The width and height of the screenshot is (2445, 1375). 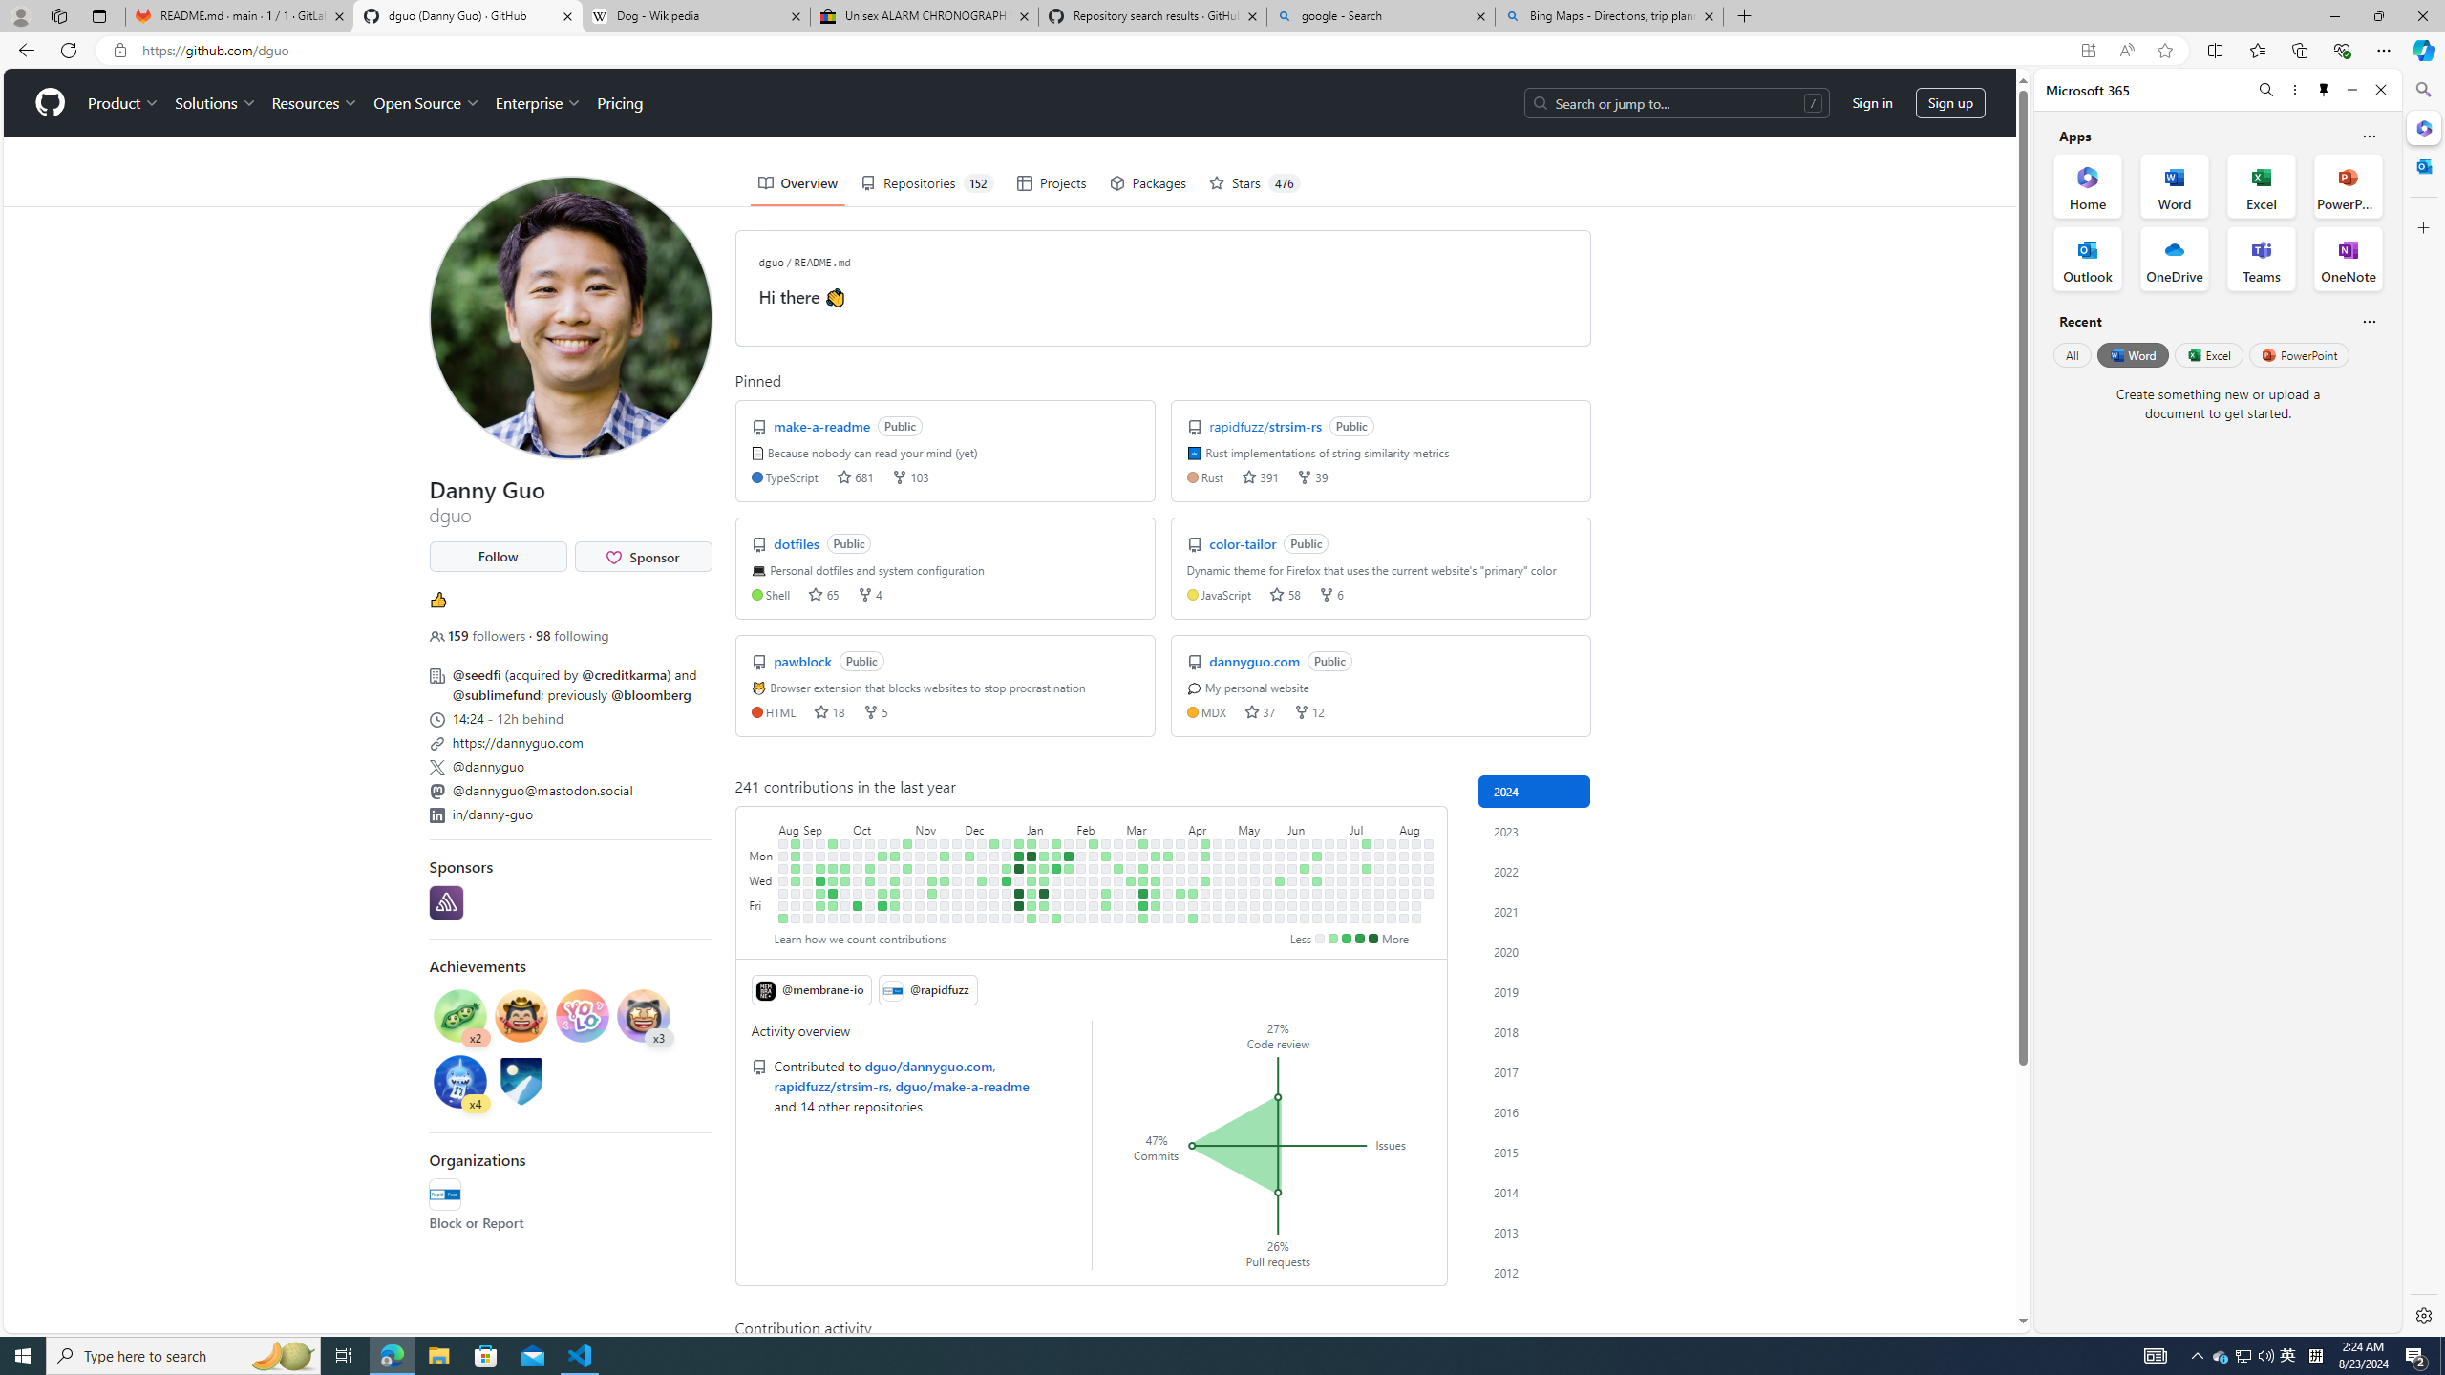 I want to click on 1 contribution on September 26th., so click(x=845, y=868).